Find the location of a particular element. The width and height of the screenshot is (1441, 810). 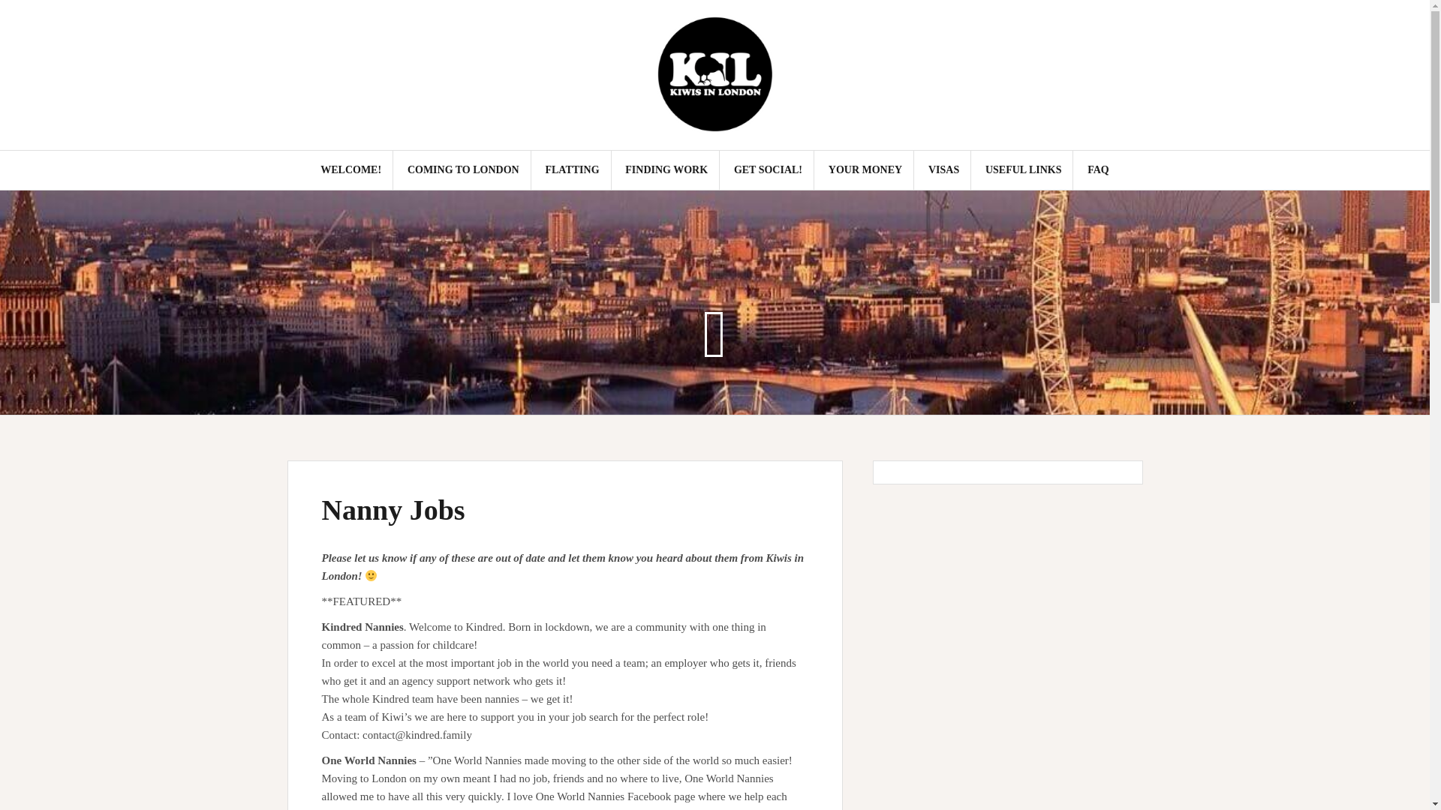

FINDING WORK is located at coordinates (666, 169).